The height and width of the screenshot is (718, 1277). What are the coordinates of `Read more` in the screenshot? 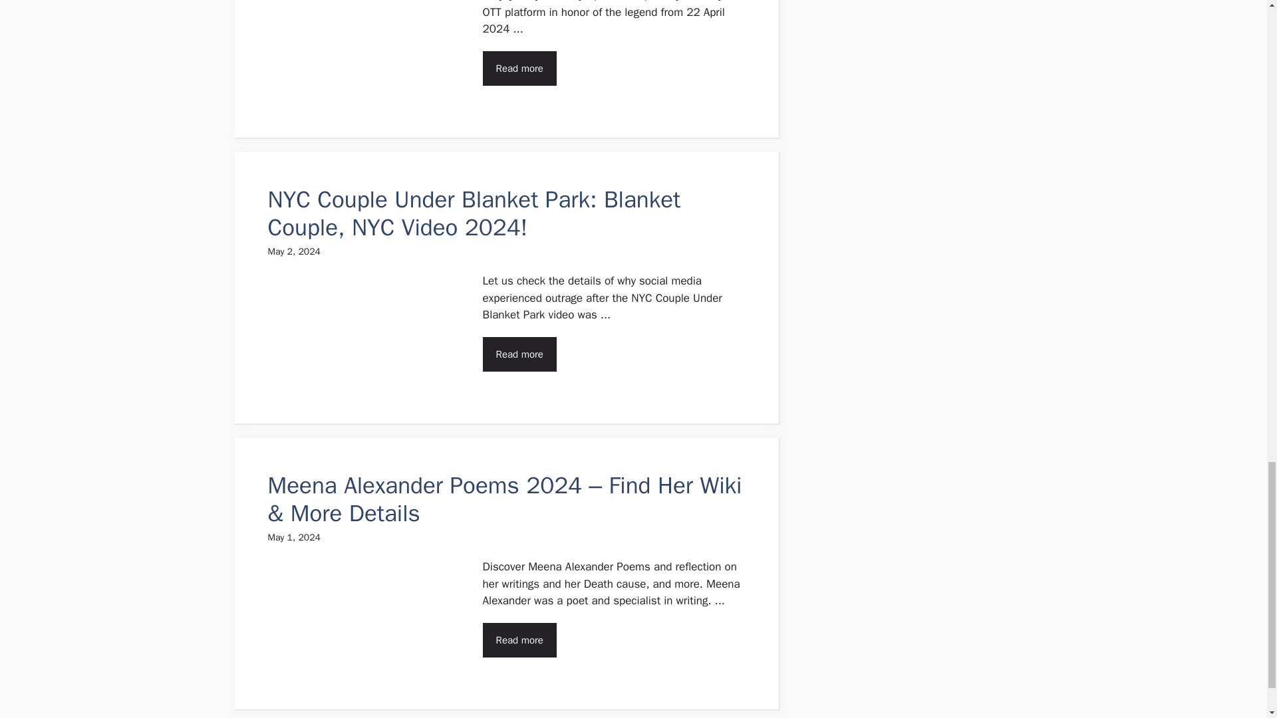 It's located at (519, 641).